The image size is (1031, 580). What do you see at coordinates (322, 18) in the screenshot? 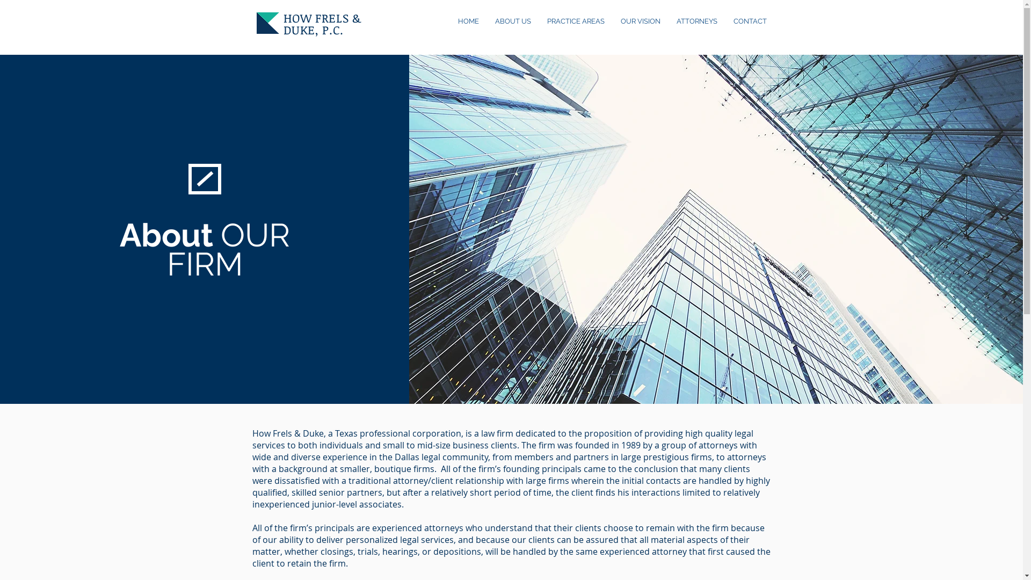
I see `HOW FRELS &` at bounding box center [322, 18].